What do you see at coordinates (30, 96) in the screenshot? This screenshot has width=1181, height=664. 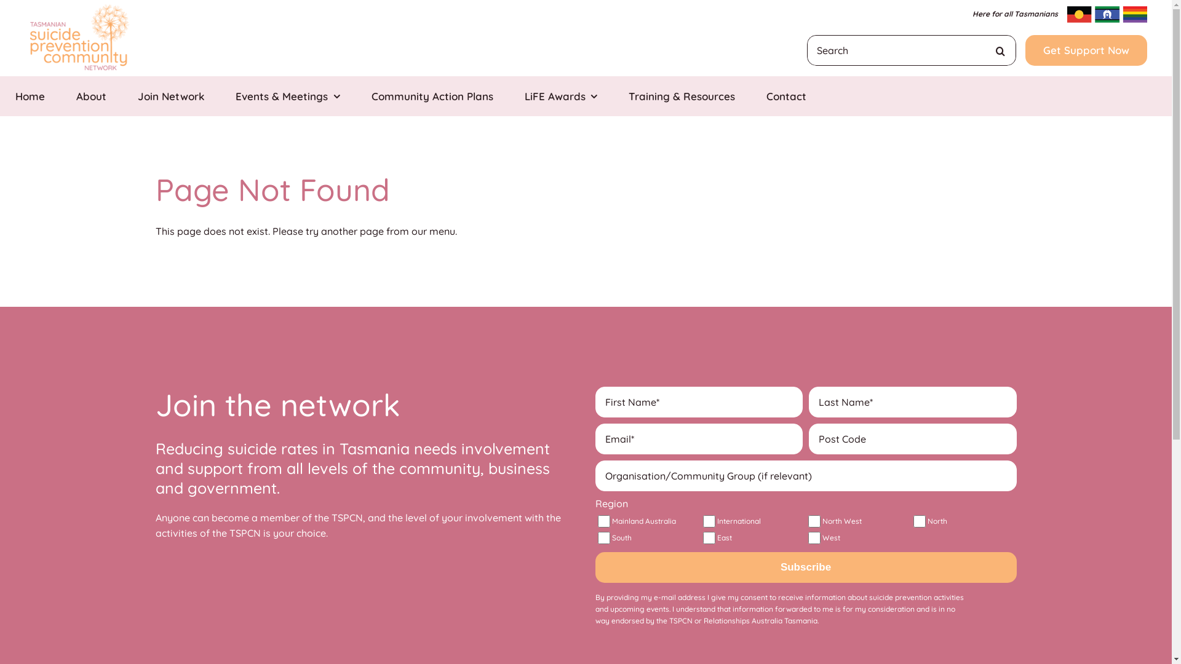 I see `Home` at bounding box center [30, 96].